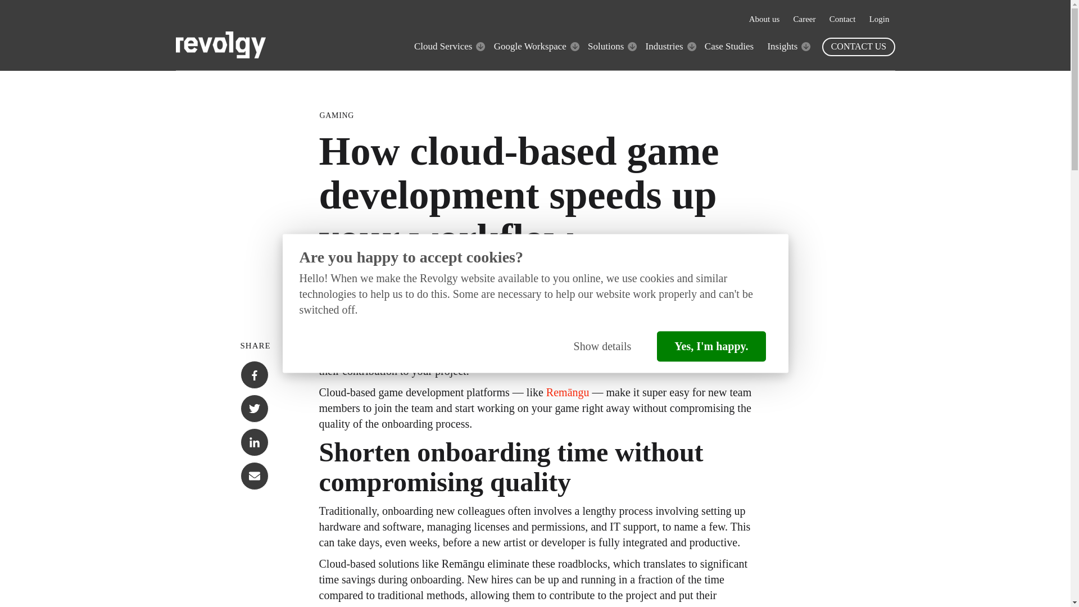  What do you see at coordinates (842, 19) in the screenshot?
I see `Contact` at bounding box center [842, 19].